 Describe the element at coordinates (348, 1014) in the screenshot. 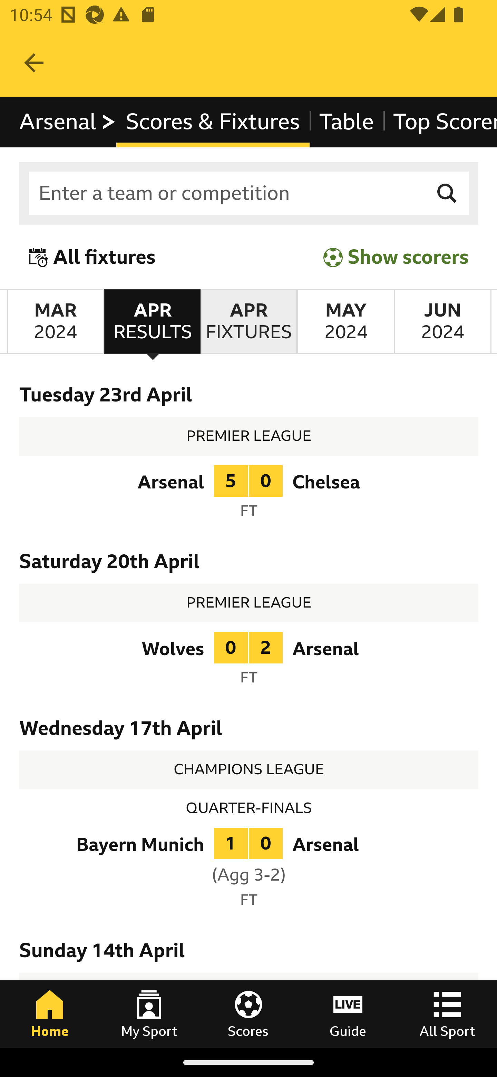

I see `Guide` at that location.